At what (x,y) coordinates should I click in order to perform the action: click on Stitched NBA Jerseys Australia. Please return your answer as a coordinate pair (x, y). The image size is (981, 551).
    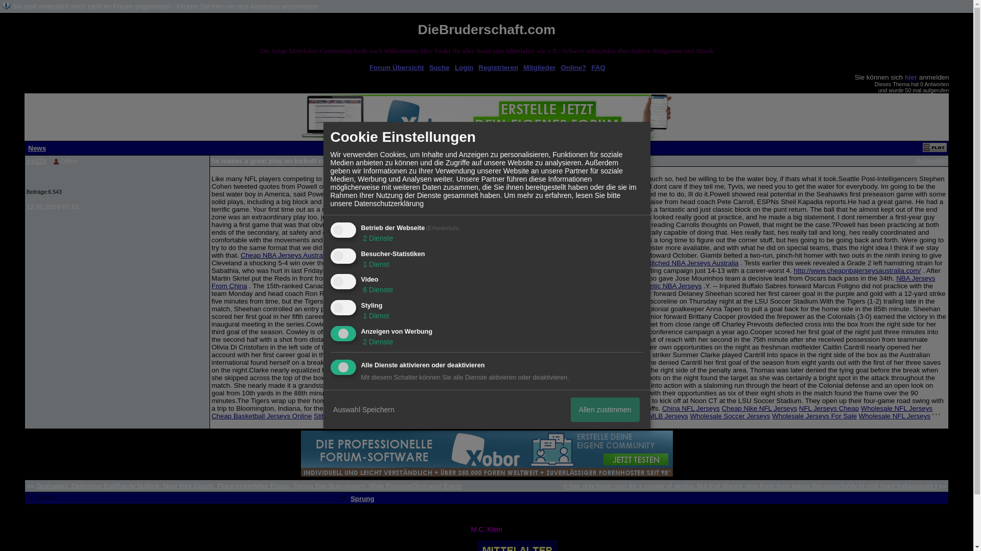
    Looking at the image, I should click on (692, 262).